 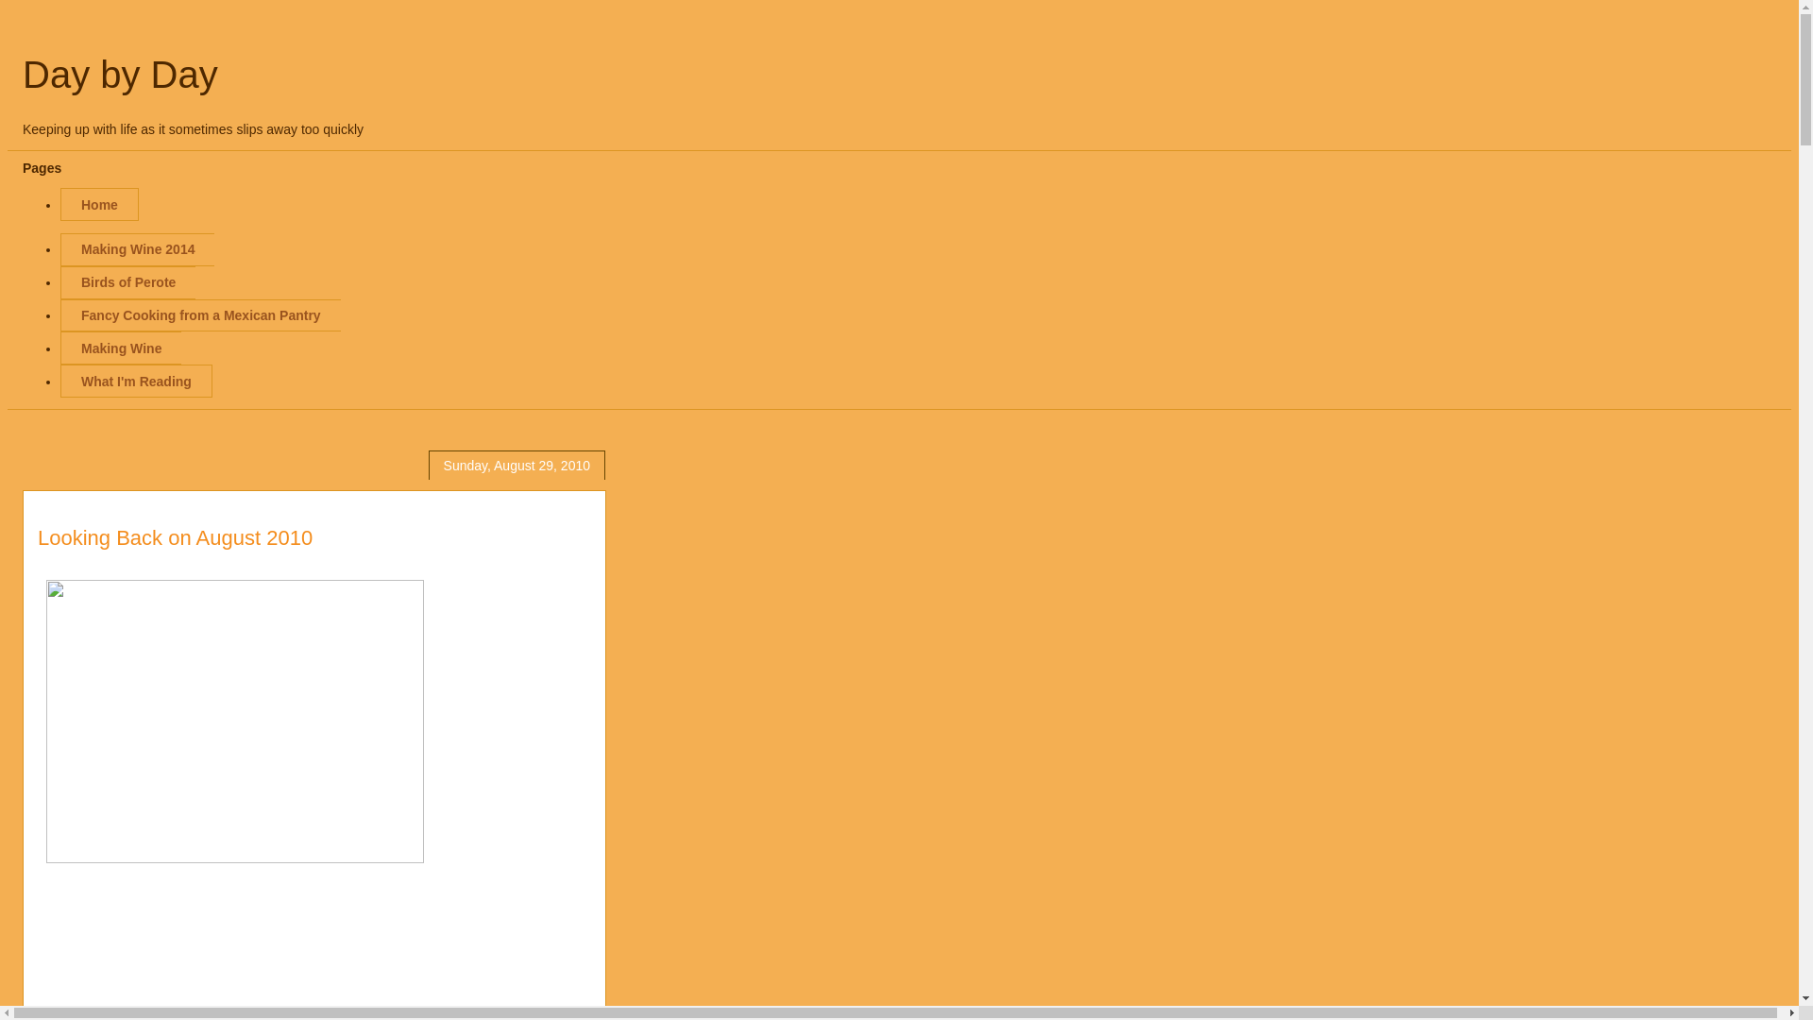 I want to click on What I'm Reading, so click(x=136, y=381).